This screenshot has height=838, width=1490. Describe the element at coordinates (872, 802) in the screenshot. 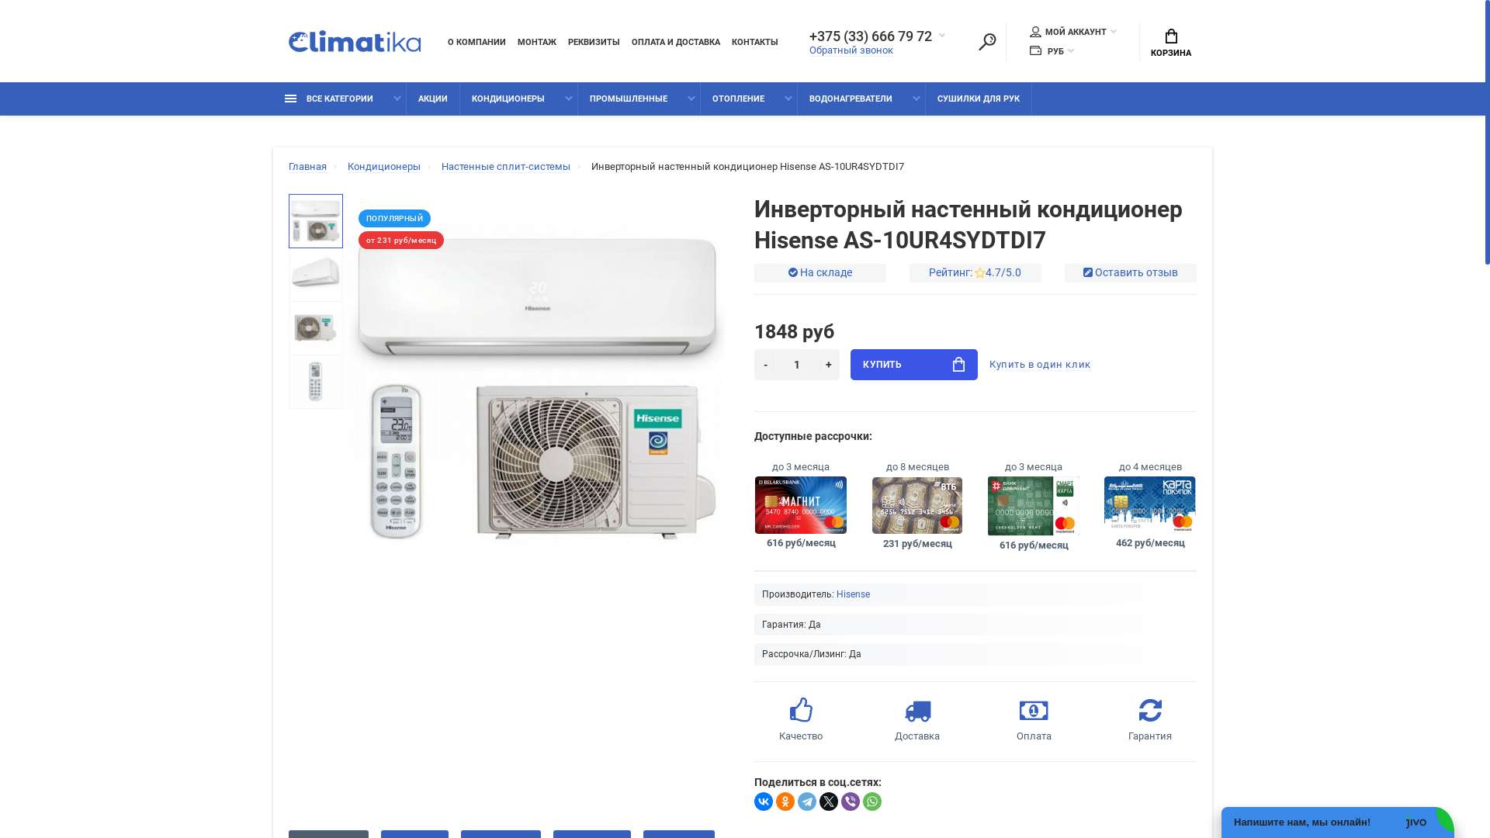

I see `WhatsApp` at that location.